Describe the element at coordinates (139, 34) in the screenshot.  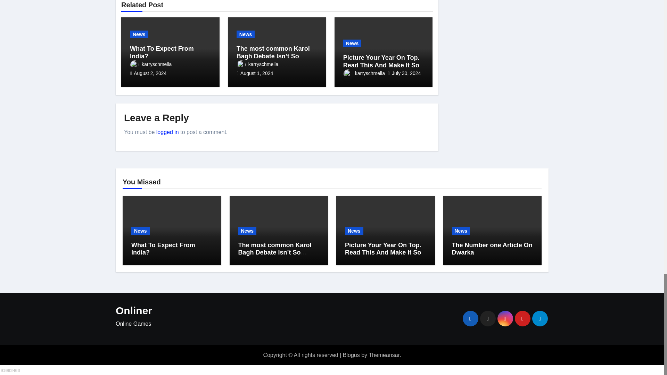
I see `News` at that location.